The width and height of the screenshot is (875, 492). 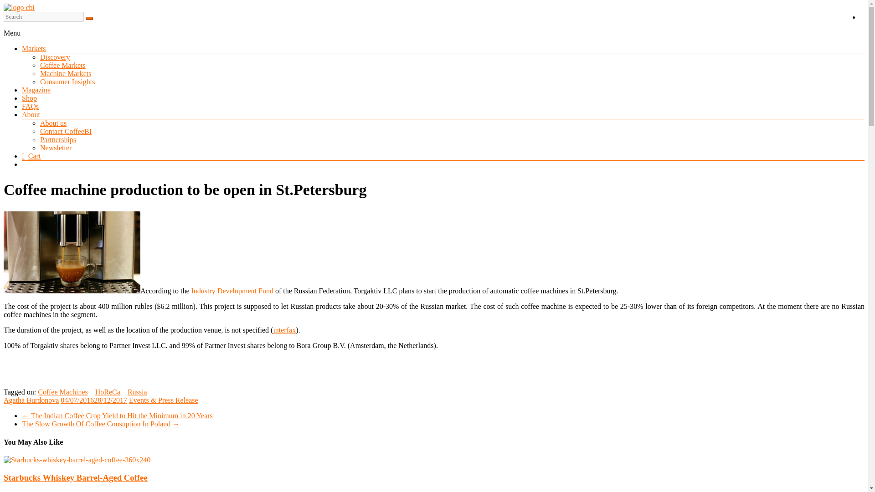 What do you see at coordinates (34, 48) in the screenshot?
I see `Markets` at bounding box center [34, 48].